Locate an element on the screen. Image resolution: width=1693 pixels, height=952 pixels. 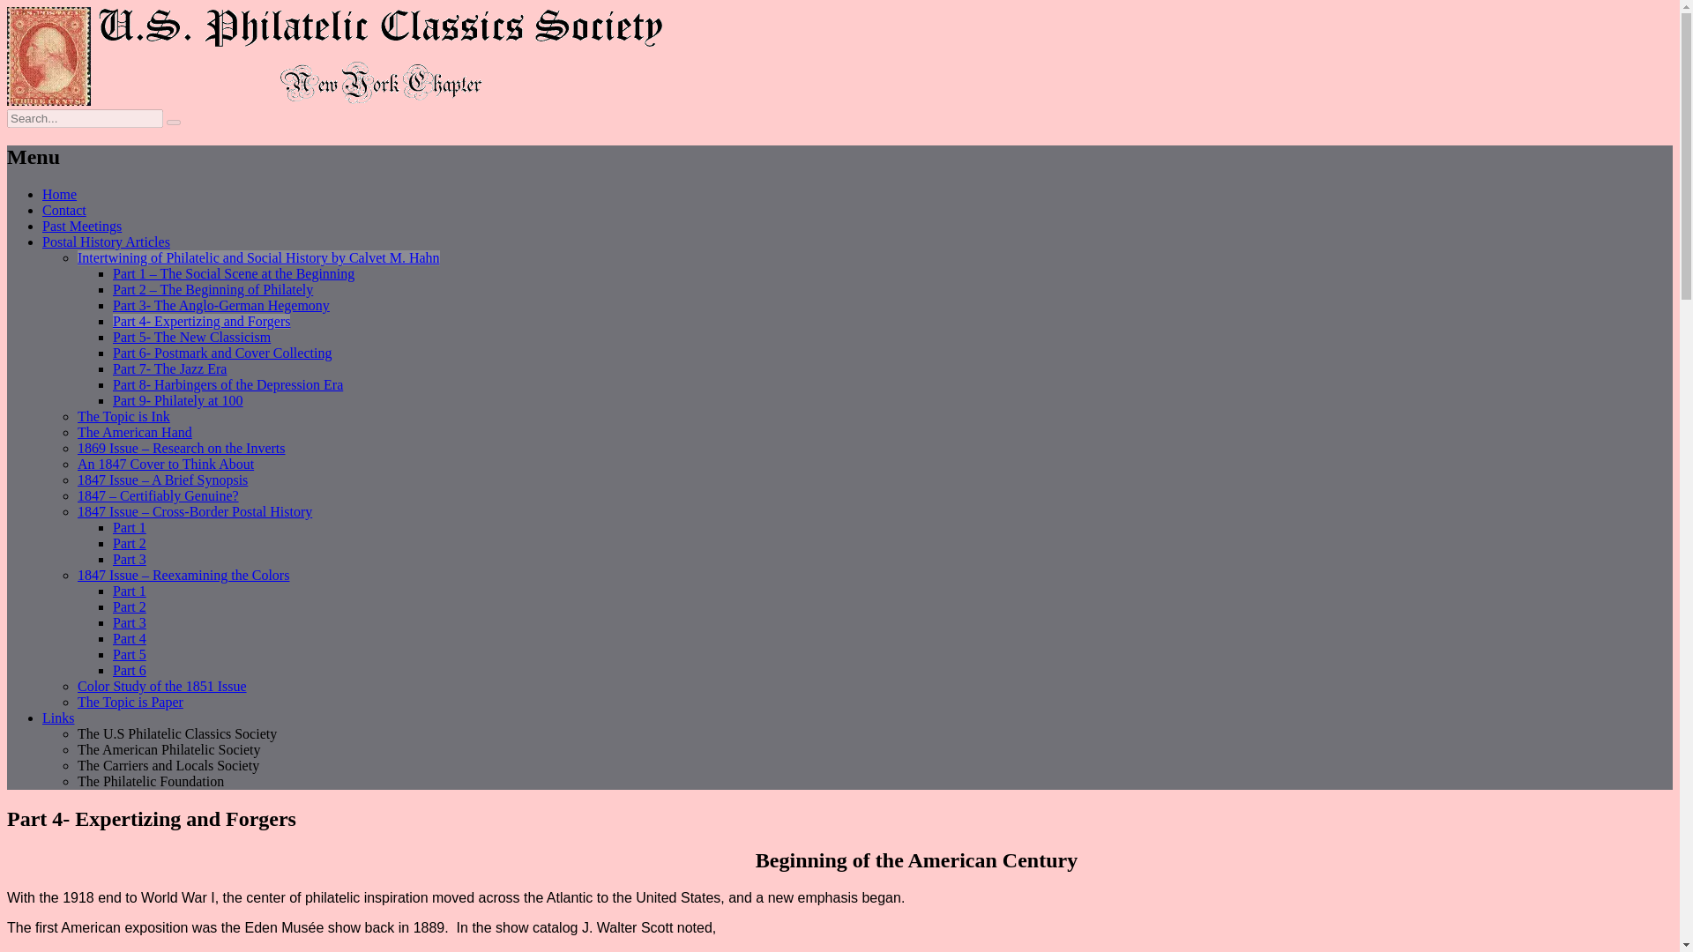
Part 6- Postmark and Cover Collecting is located at coordinates (222, 353).